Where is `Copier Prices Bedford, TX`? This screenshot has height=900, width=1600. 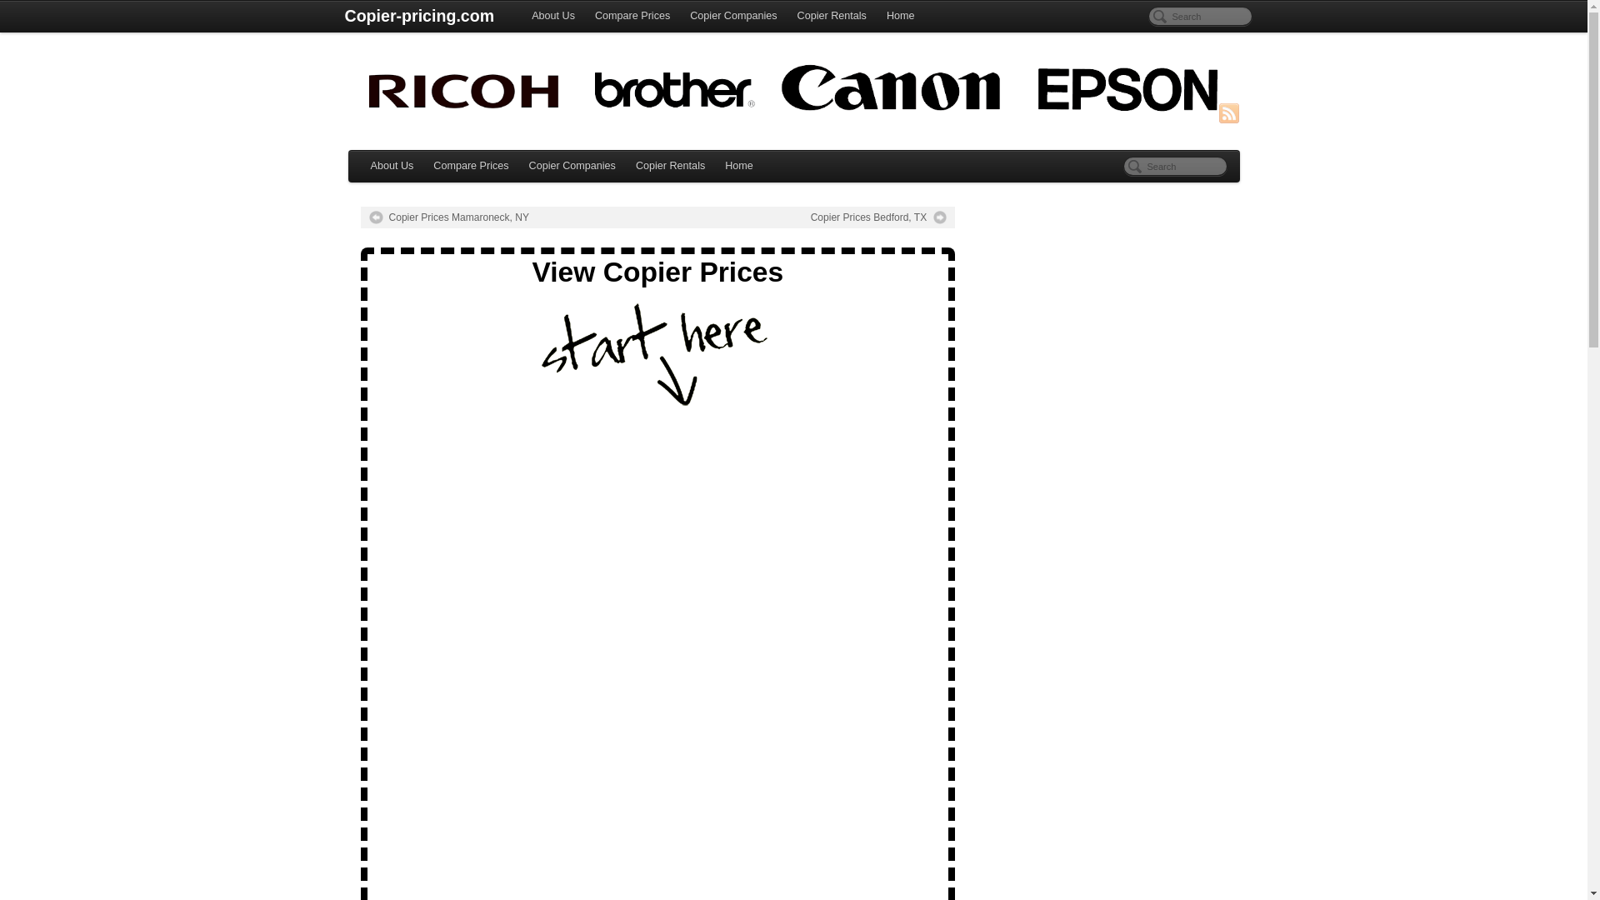 Copier Prices Bedford, TX is located at coordinates (878, 217).